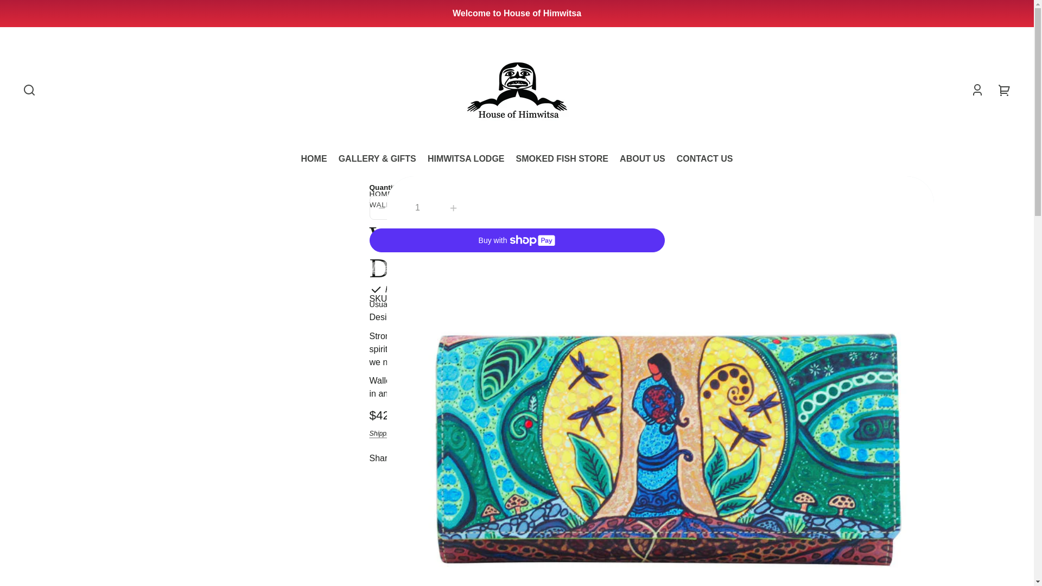  What do you see at coordinates (453, 207) in the screenshot?
I see `Increase quantity for Wallet Strong Leah Dorion Earth Woman` at bounding box center [453, 207].